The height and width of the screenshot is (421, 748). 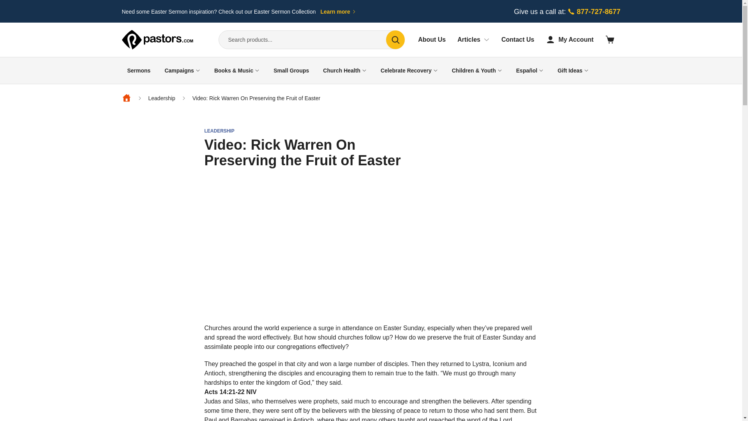 I want to click on Learn more, so click(x=339, y=12).